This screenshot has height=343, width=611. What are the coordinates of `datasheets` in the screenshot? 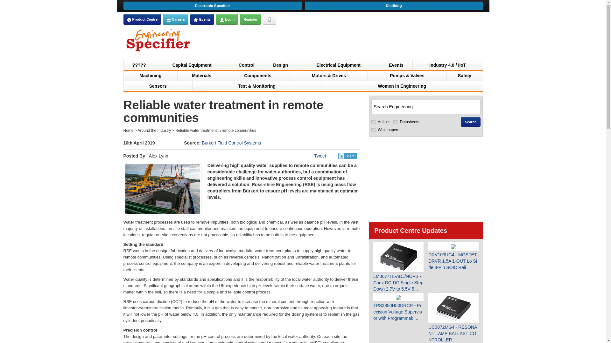 It's located at (395, 122).